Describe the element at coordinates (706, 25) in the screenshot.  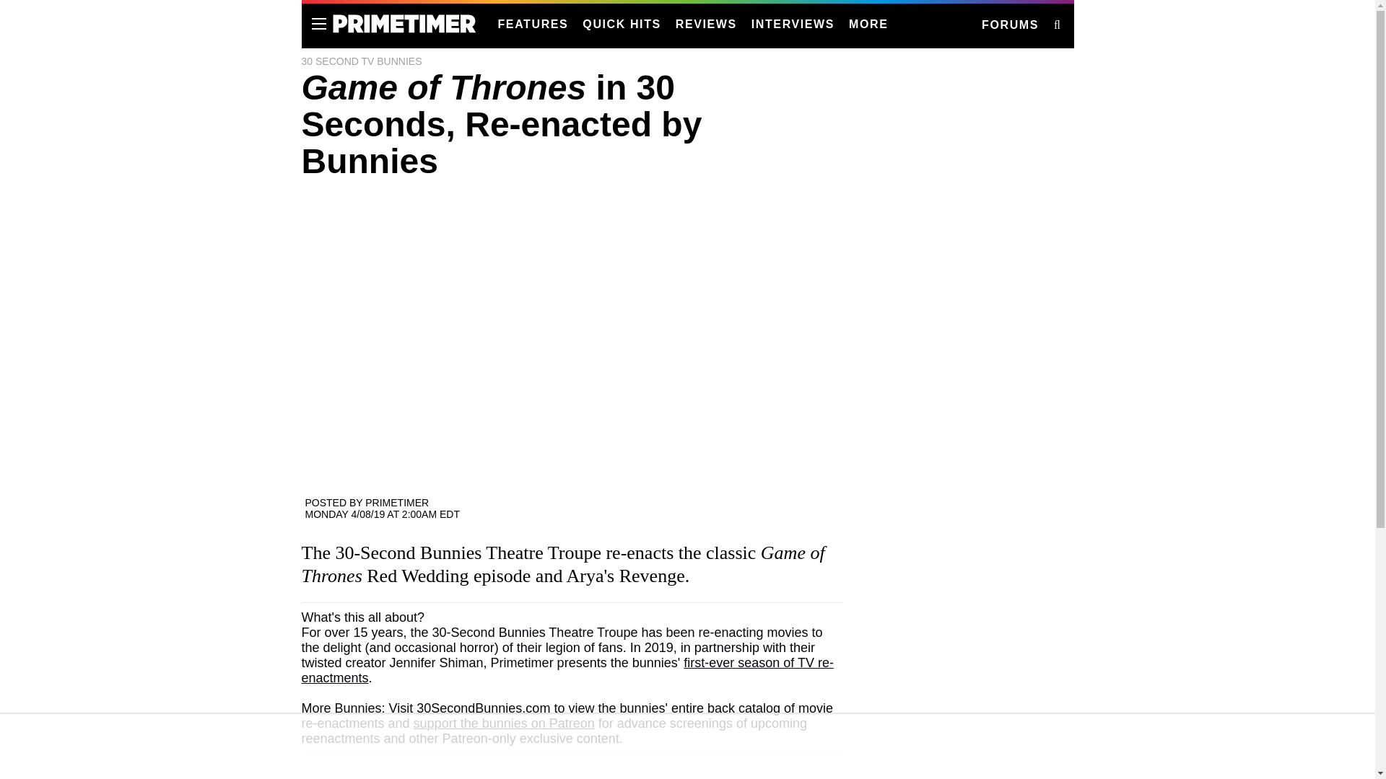
I see `REVIEWS` at that location.